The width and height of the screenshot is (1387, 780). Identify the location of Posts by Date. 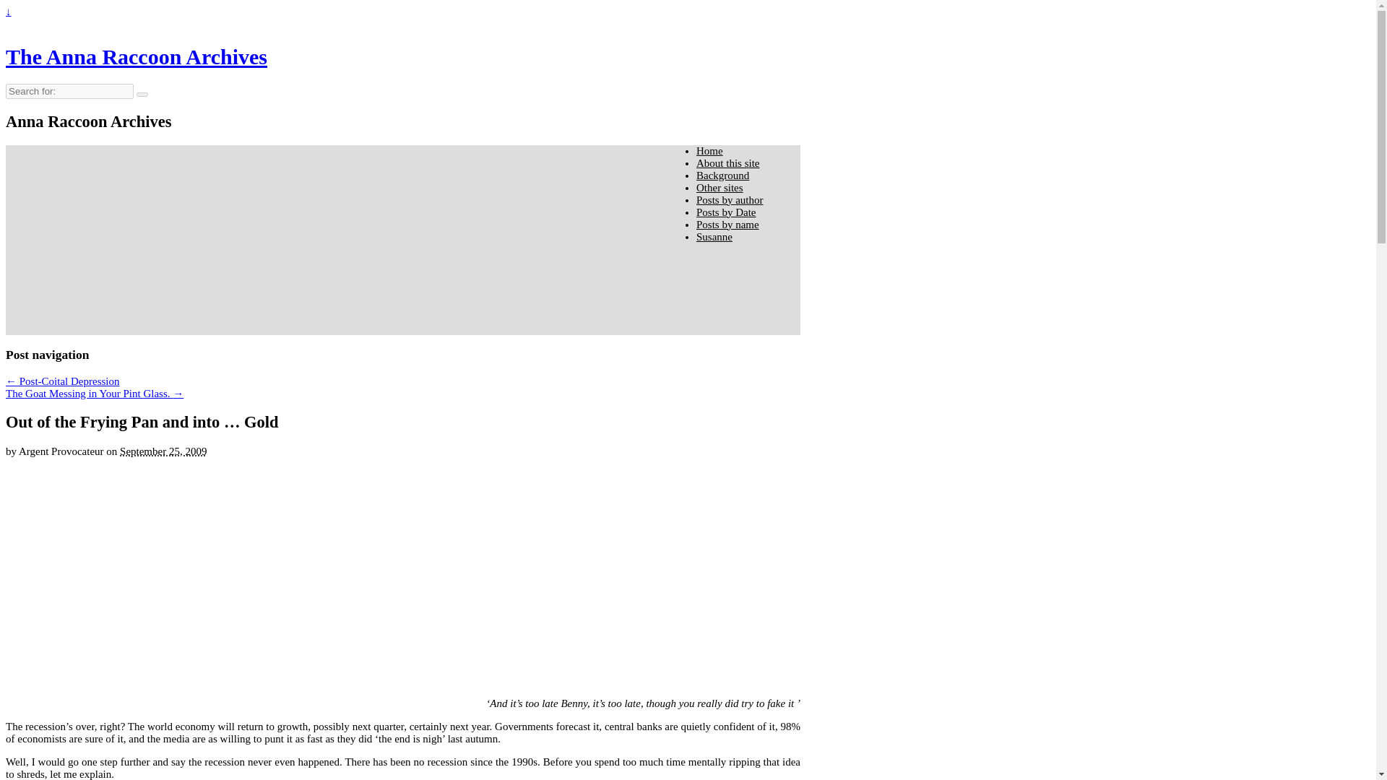
(725, 212).